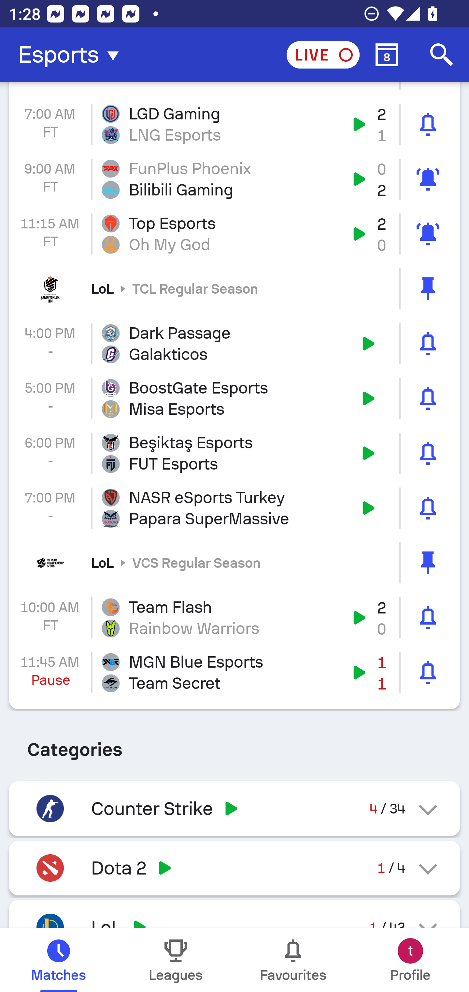 Image resolution: width=469 pixels, height=992 pixels. What do you see at coordinates (234, 453) in the screenshot?
I see `6:00 PM - Beşiktaş Esports FUT Esports` at bounding box center [234, 453].